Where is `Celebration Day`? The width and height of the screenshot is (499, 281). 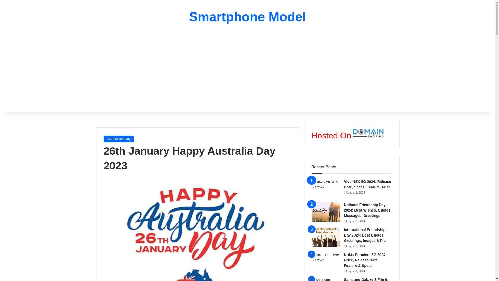 Celebration Day is located at coordinates (118, 139).